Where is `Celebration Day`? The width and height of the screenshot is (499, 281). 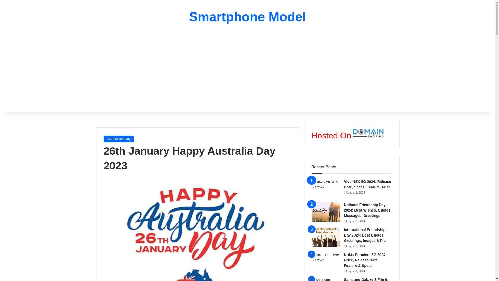 Celebration Day is located at coordinates (118, 139).